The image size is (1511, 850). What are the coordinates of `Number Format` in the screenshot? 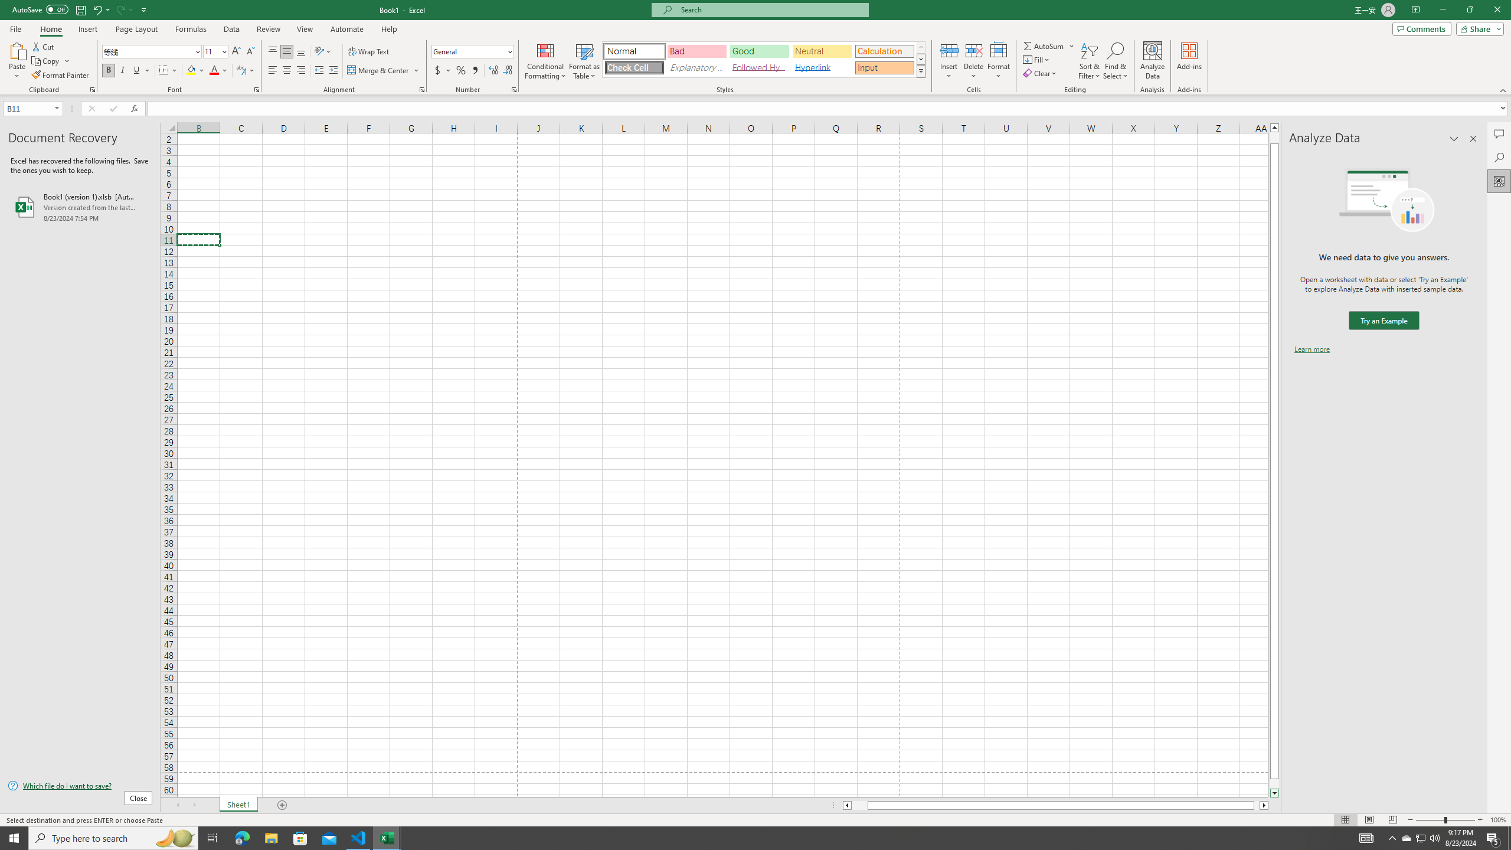 It's located at (473, 52).